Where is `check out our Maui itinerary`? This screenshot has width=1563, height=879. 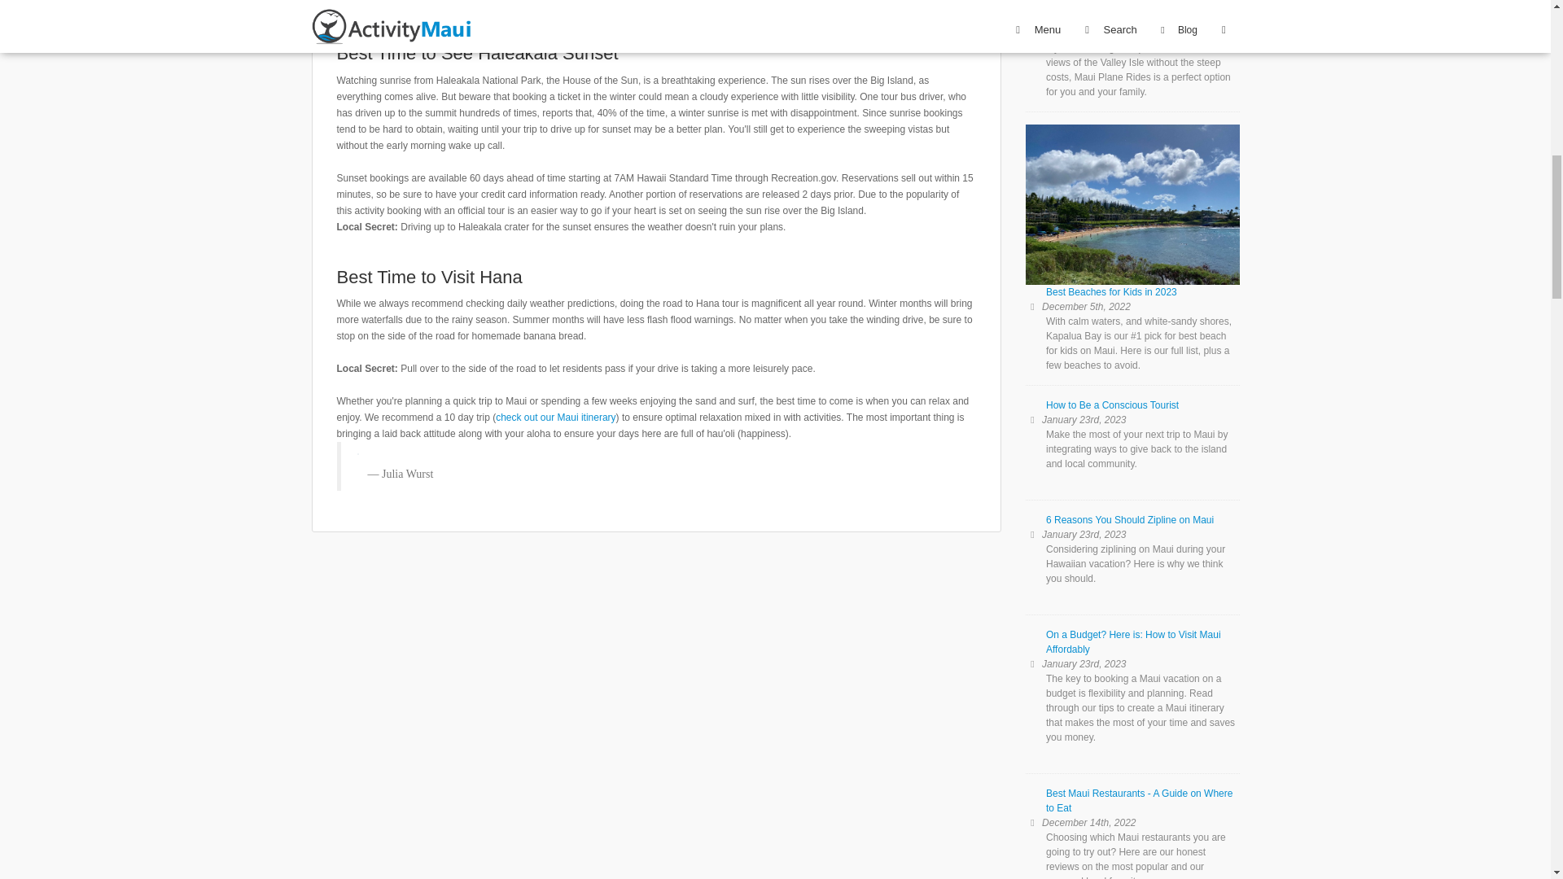 check out our Maui itinerary is located at coordinates (555, 417).